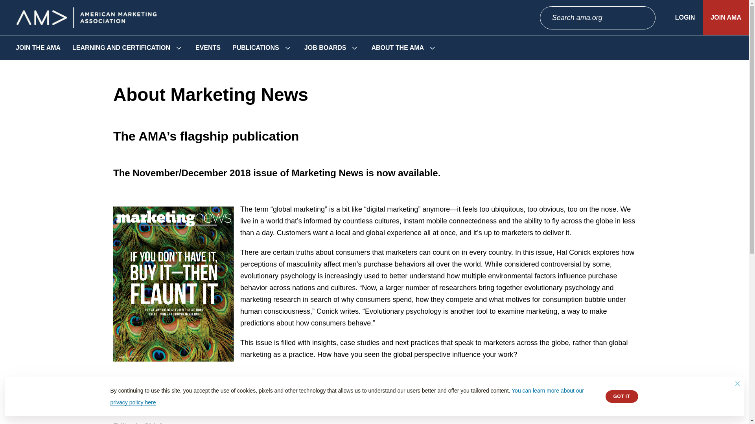  What do you see at coordinates (38, 48) in the screenshot?
I see `JOIN THE AMA` at bounding box center [38, 48].